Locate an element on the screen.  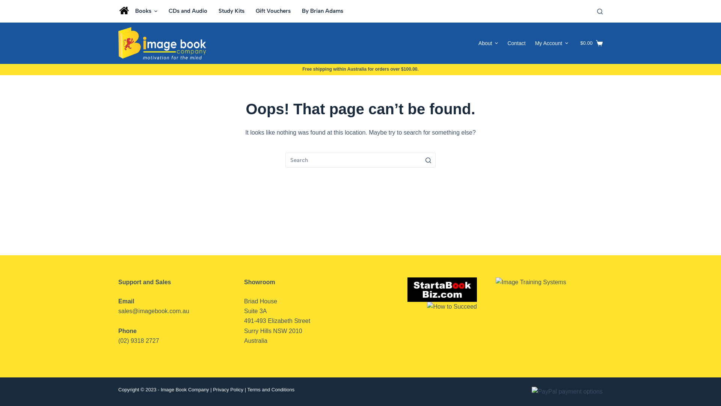
Study Kits is located at coordinates (231, 11).